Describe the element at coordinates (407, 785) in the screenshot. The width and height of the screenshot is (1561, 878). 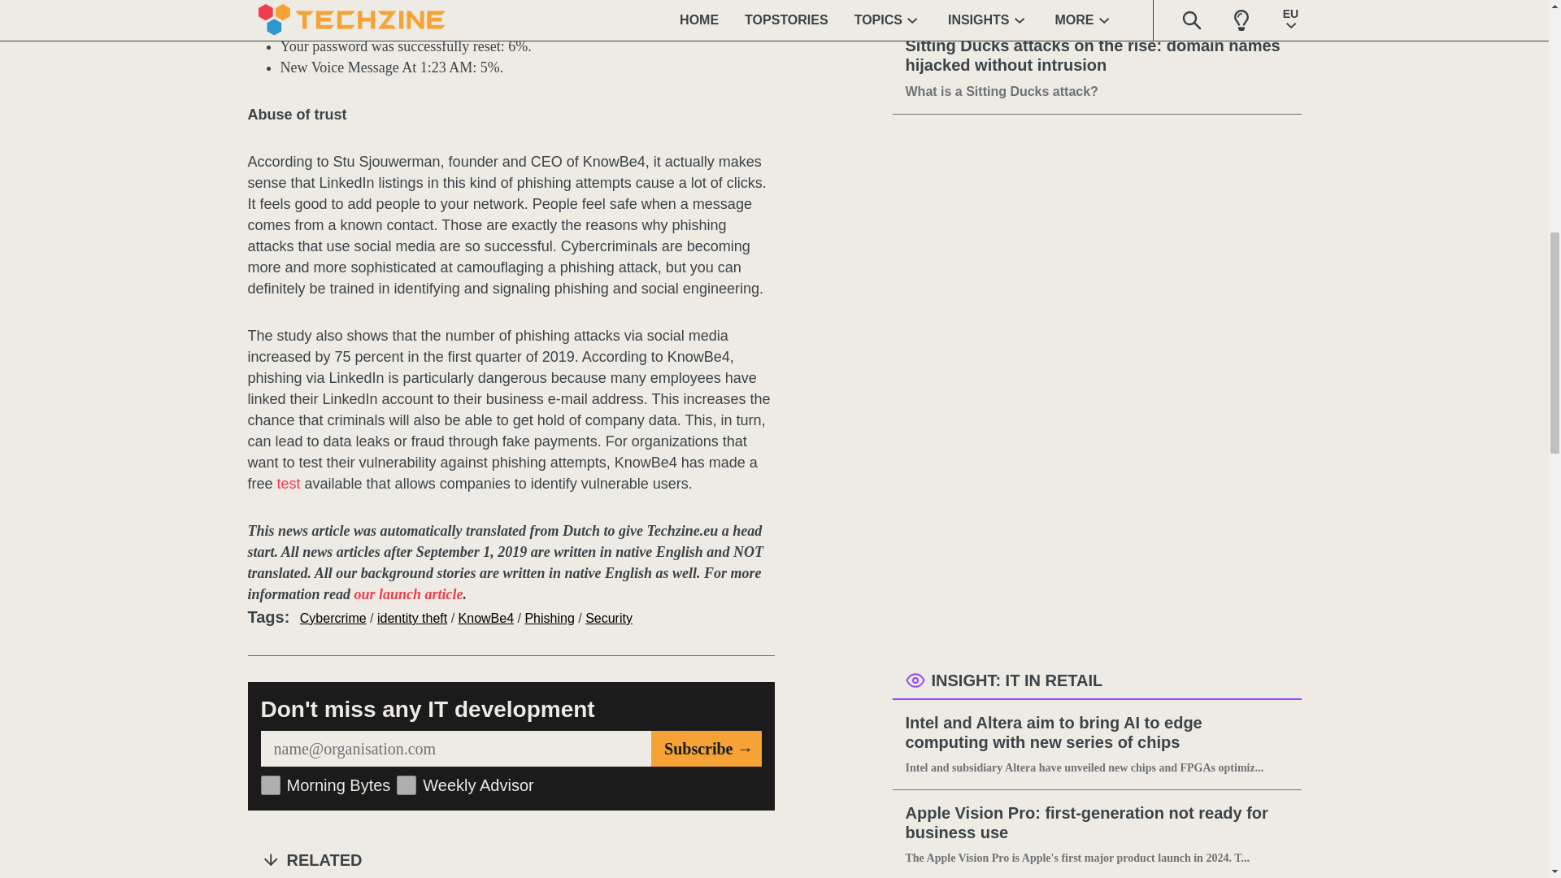
I see `84623981521405447` at that location.